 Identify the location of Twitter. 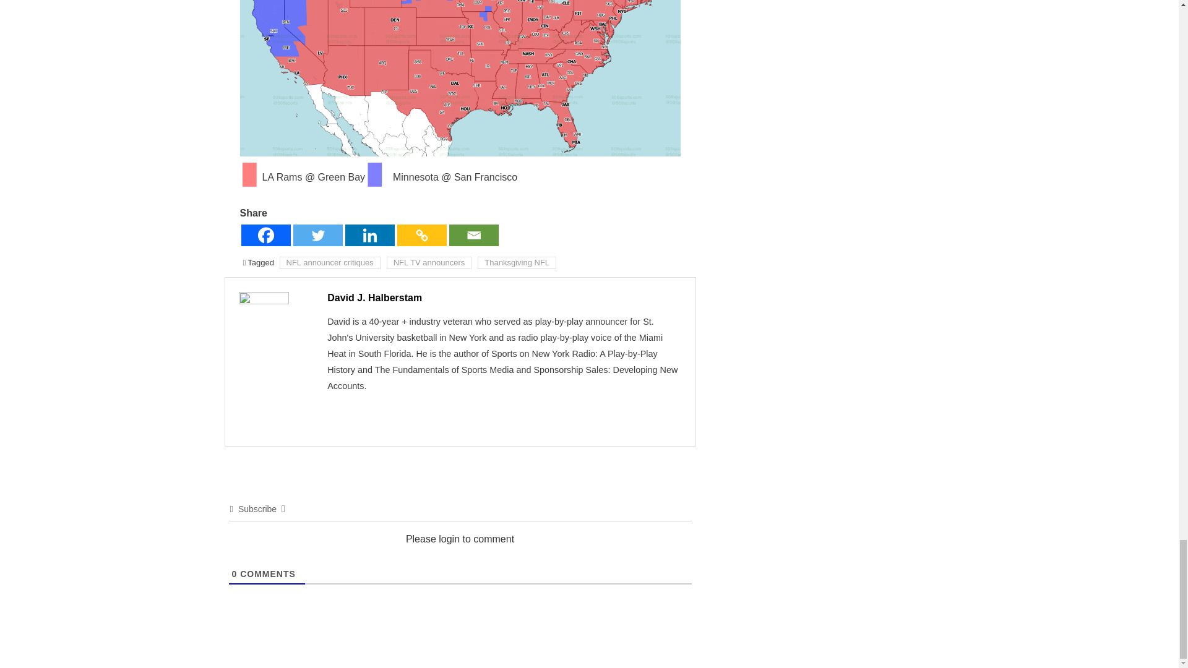
(318, 235).